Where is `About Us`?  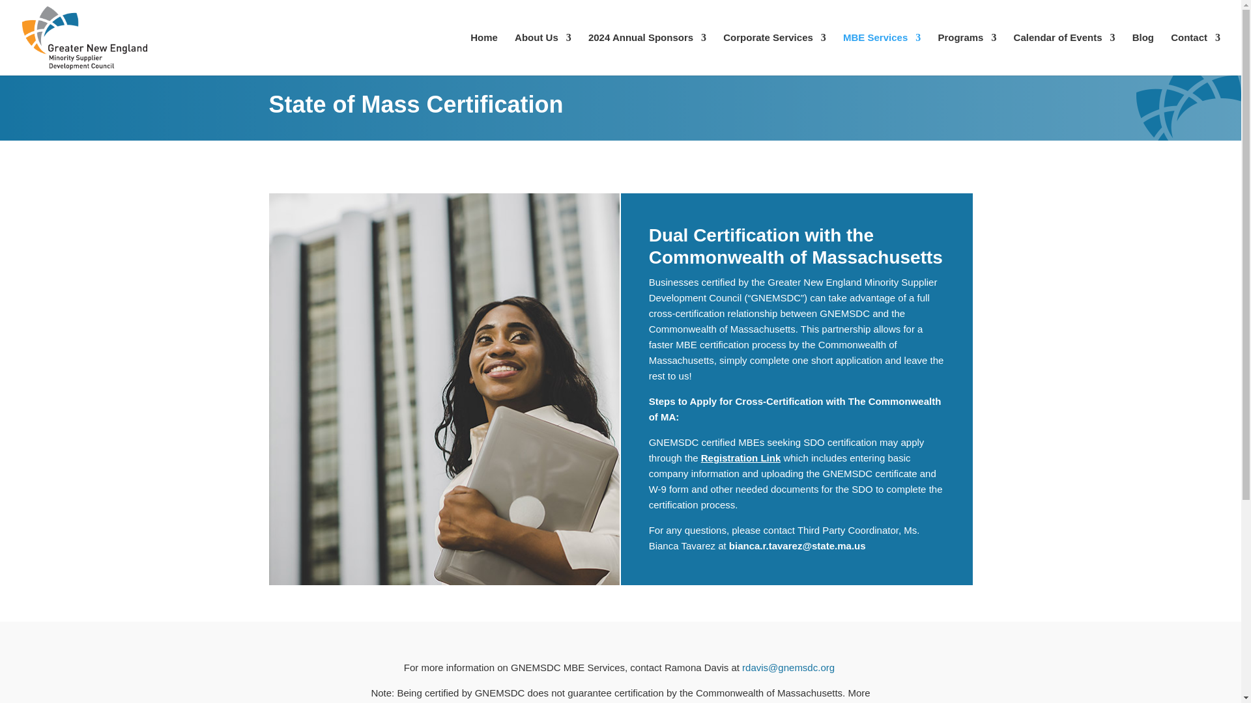
About Us is located at coordinates (543, 53).